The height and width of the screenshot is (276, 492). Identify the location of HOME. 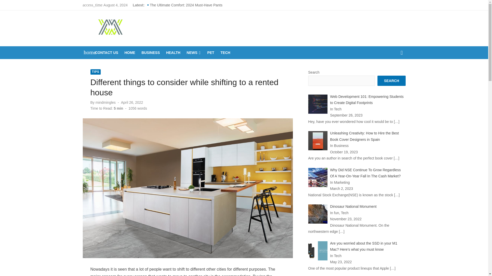
(130, 53).